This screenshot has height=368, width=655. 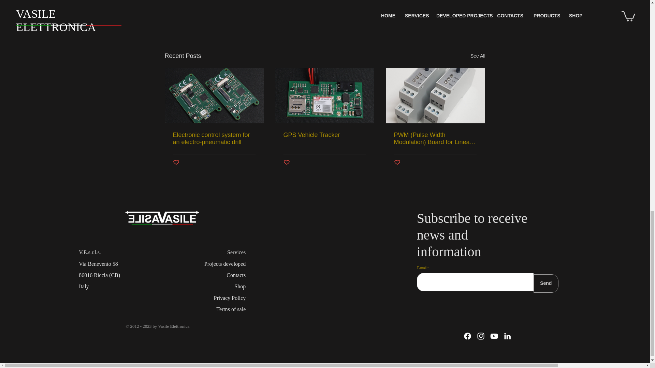 What do you see at coordinates (448, 19) in the screenshot?
I see `Post not marked as liked` at bounding box center [448, 19].